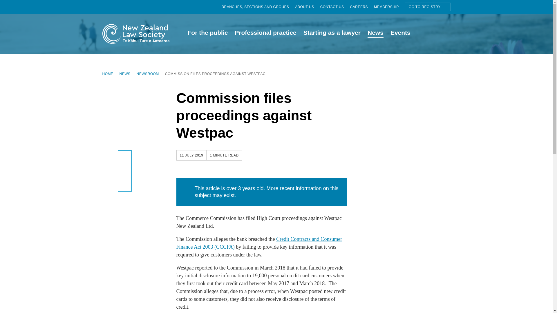  Describe the element at coordinates (335, 7) in the screenshot. I see `CONTACT US` at that location.